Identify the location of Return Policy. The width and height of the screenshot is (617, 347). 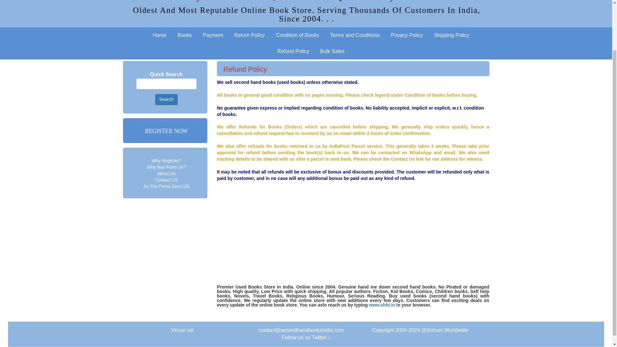
(249, 35).